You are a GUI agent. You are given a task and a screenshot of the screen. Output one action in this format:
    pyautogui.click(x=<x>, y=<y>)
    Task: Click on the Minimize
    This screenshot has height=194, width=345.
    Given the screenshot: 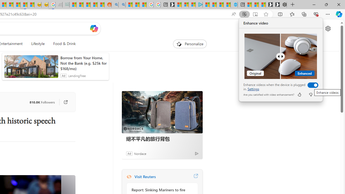 What is the action you would take?
    pyautogui.click(x=314, y=4)
    